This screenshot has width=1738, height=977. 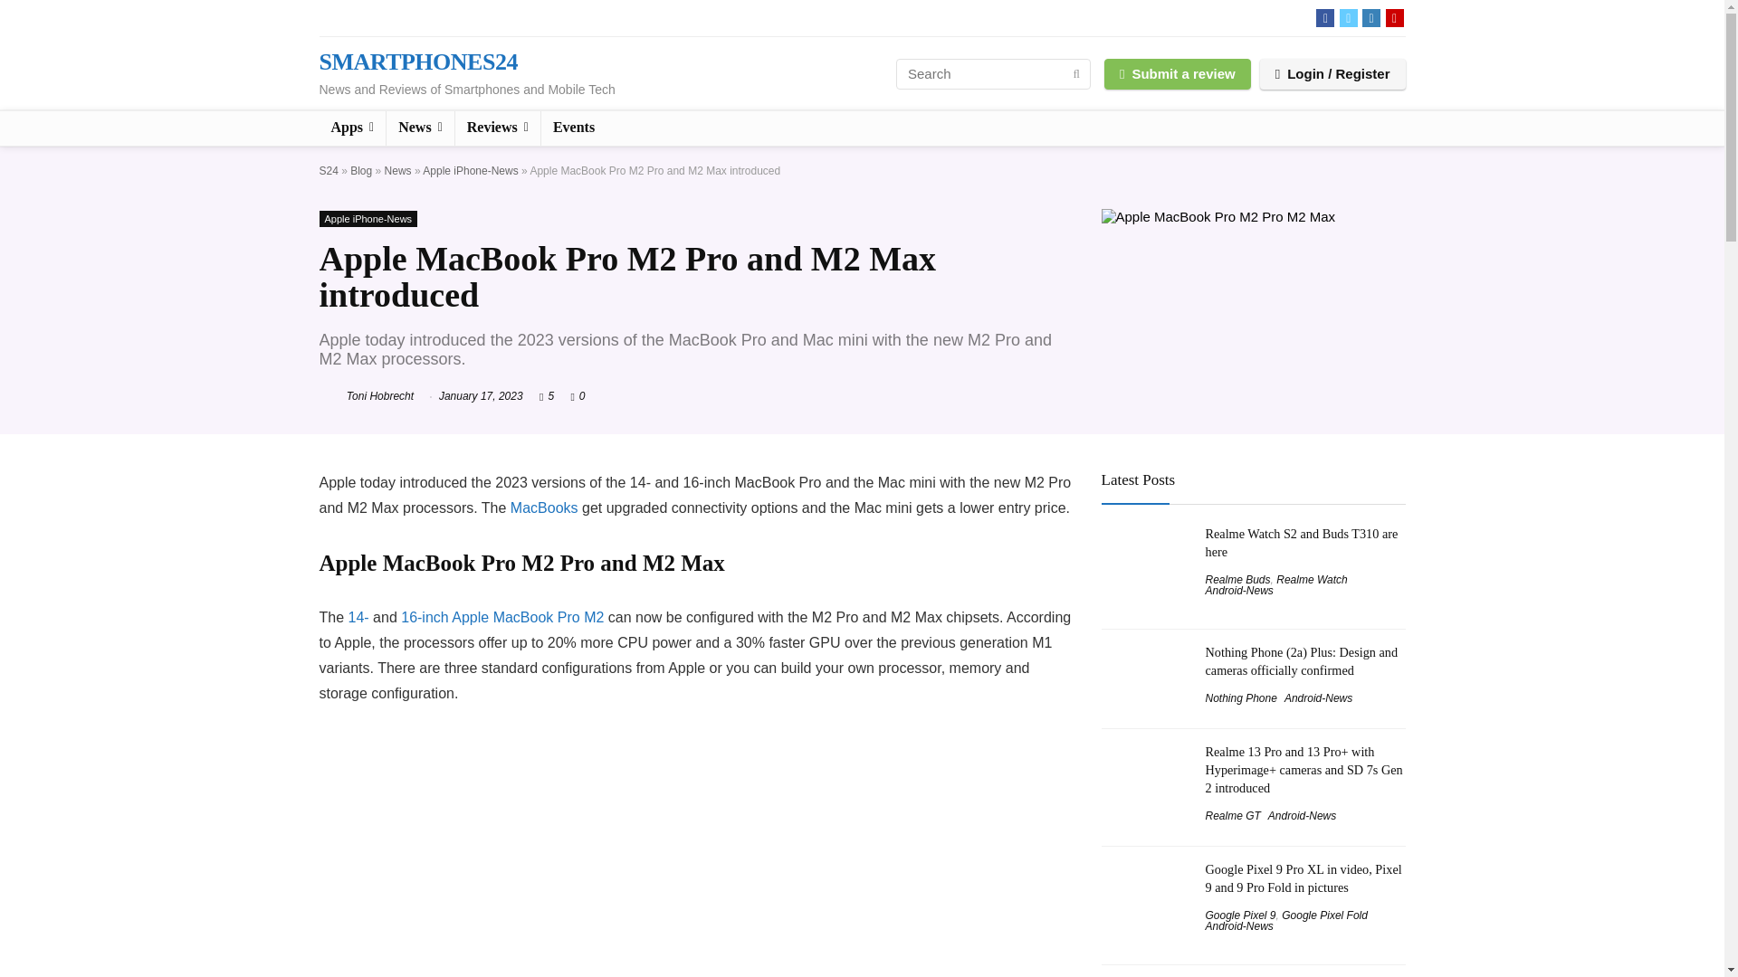 I want to click on Blog, so click(x=360, y=170).